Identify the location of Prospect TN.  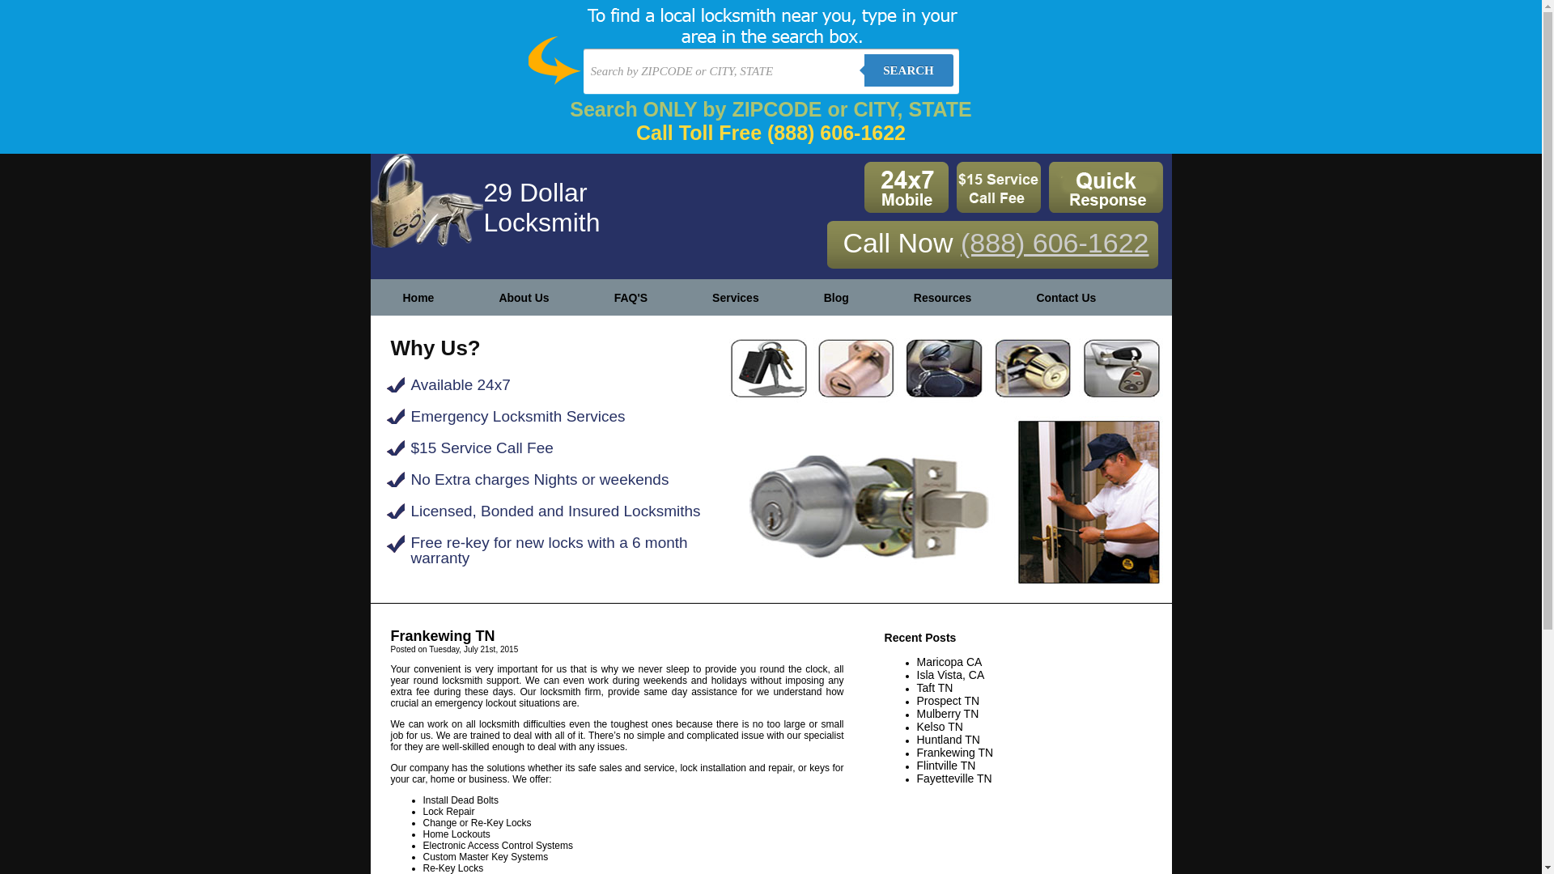
(948, 701).